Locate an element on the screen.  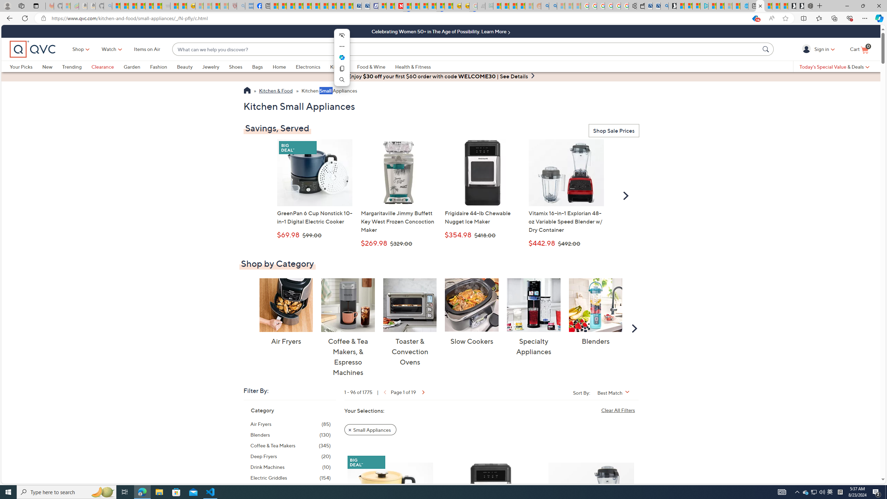
Clearance is located at coordinates (103, 67).